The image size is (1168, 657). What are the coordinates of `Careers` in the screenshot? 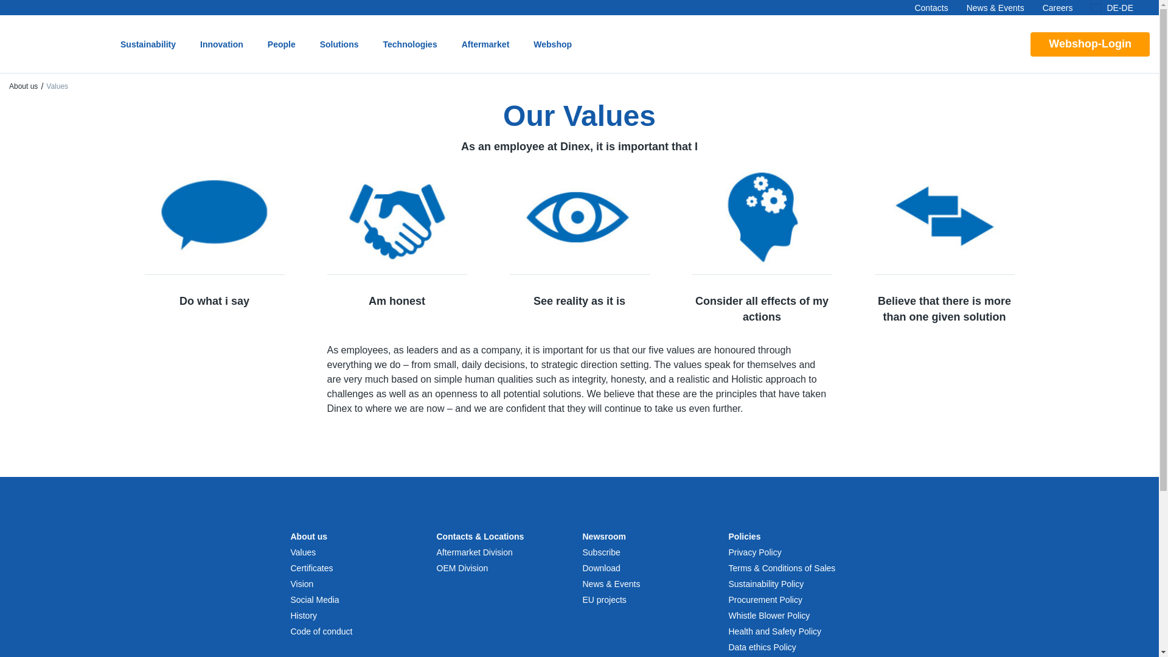 It's located at (1058, 7).